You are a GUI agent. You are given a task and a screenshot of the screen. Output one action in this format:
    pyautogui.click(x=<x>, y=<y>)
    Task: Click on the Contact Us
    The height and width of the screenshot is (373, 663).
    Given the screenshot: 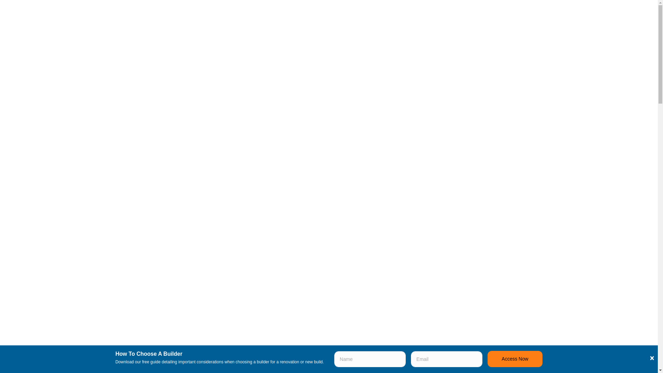 What is the action you would take?
    pyautogui.click(x=274, y=9)
    